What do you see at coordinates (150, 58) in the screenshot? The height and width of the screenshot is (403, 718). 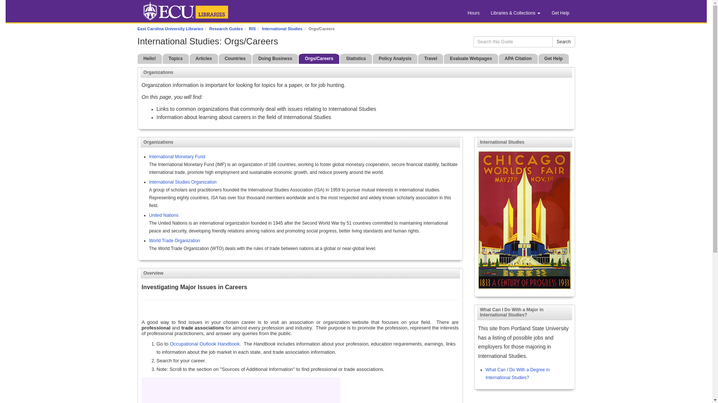 I see `Hello!` at bounding box center [150, 58].